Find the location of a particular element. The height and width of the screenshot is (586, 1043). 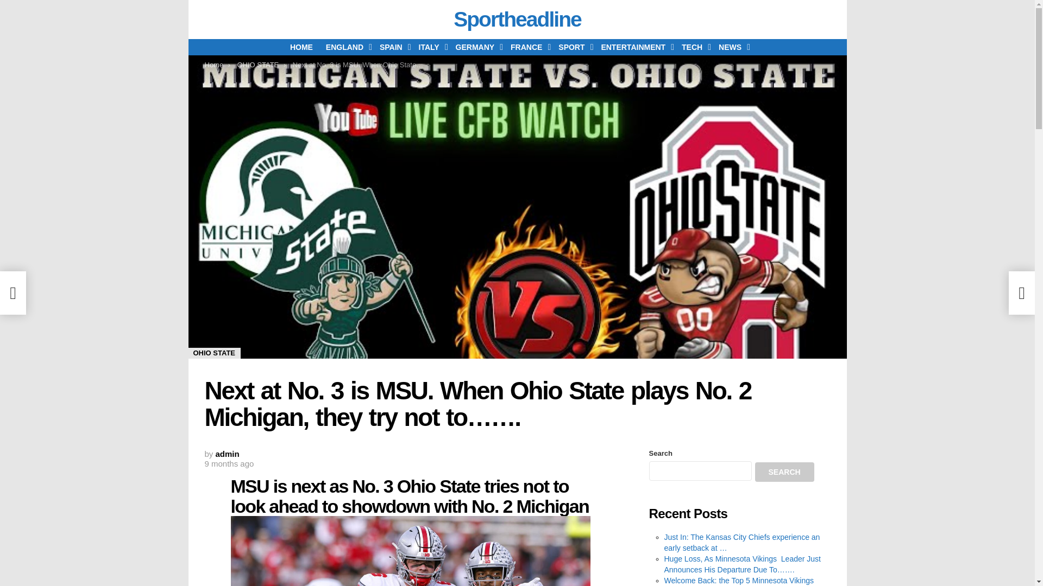

Posts by admin is located at coordinates (228, 454).